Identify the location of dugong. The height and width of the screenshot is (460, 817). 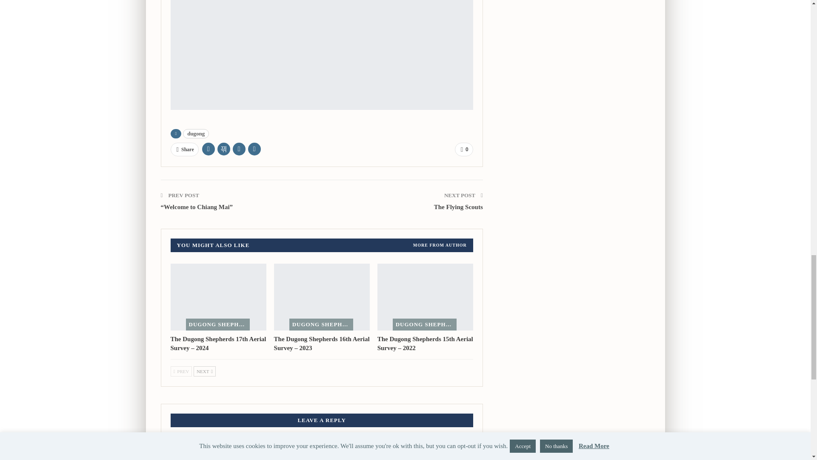
(196, 134).